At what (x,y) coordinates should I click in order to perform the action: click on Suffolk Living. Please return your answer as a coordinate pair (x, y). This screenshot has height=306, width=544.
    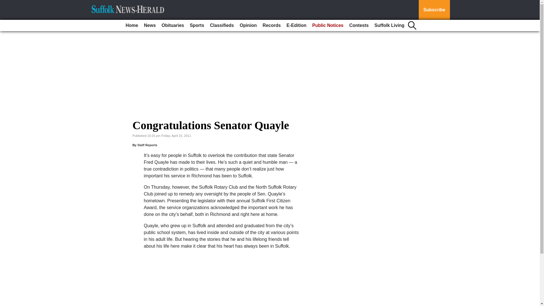
    Looking at the image, I should click on (389, 25).